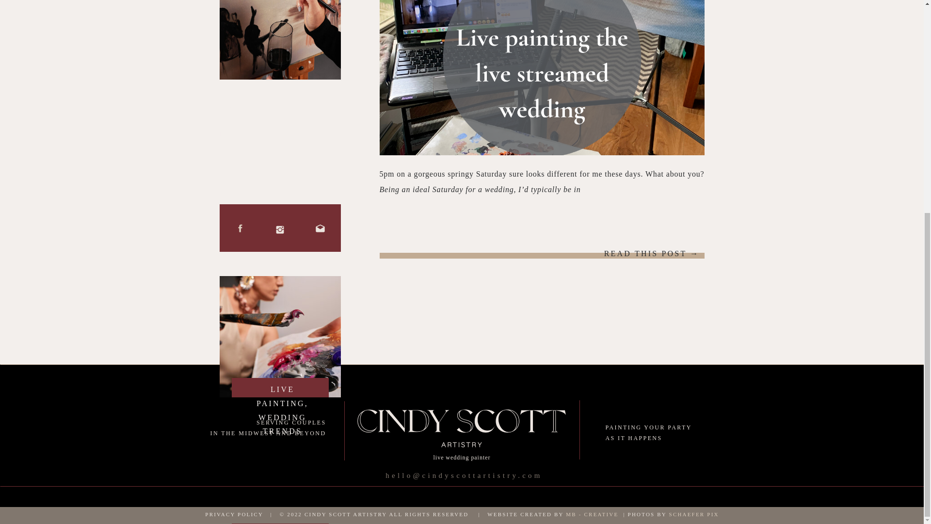 The width and height of the screenshot is (931, 524). What do you see at coordinates (694, 514) in the screenshot?
I see `SCHAEFER PIX` at bounding box center [694, 514].